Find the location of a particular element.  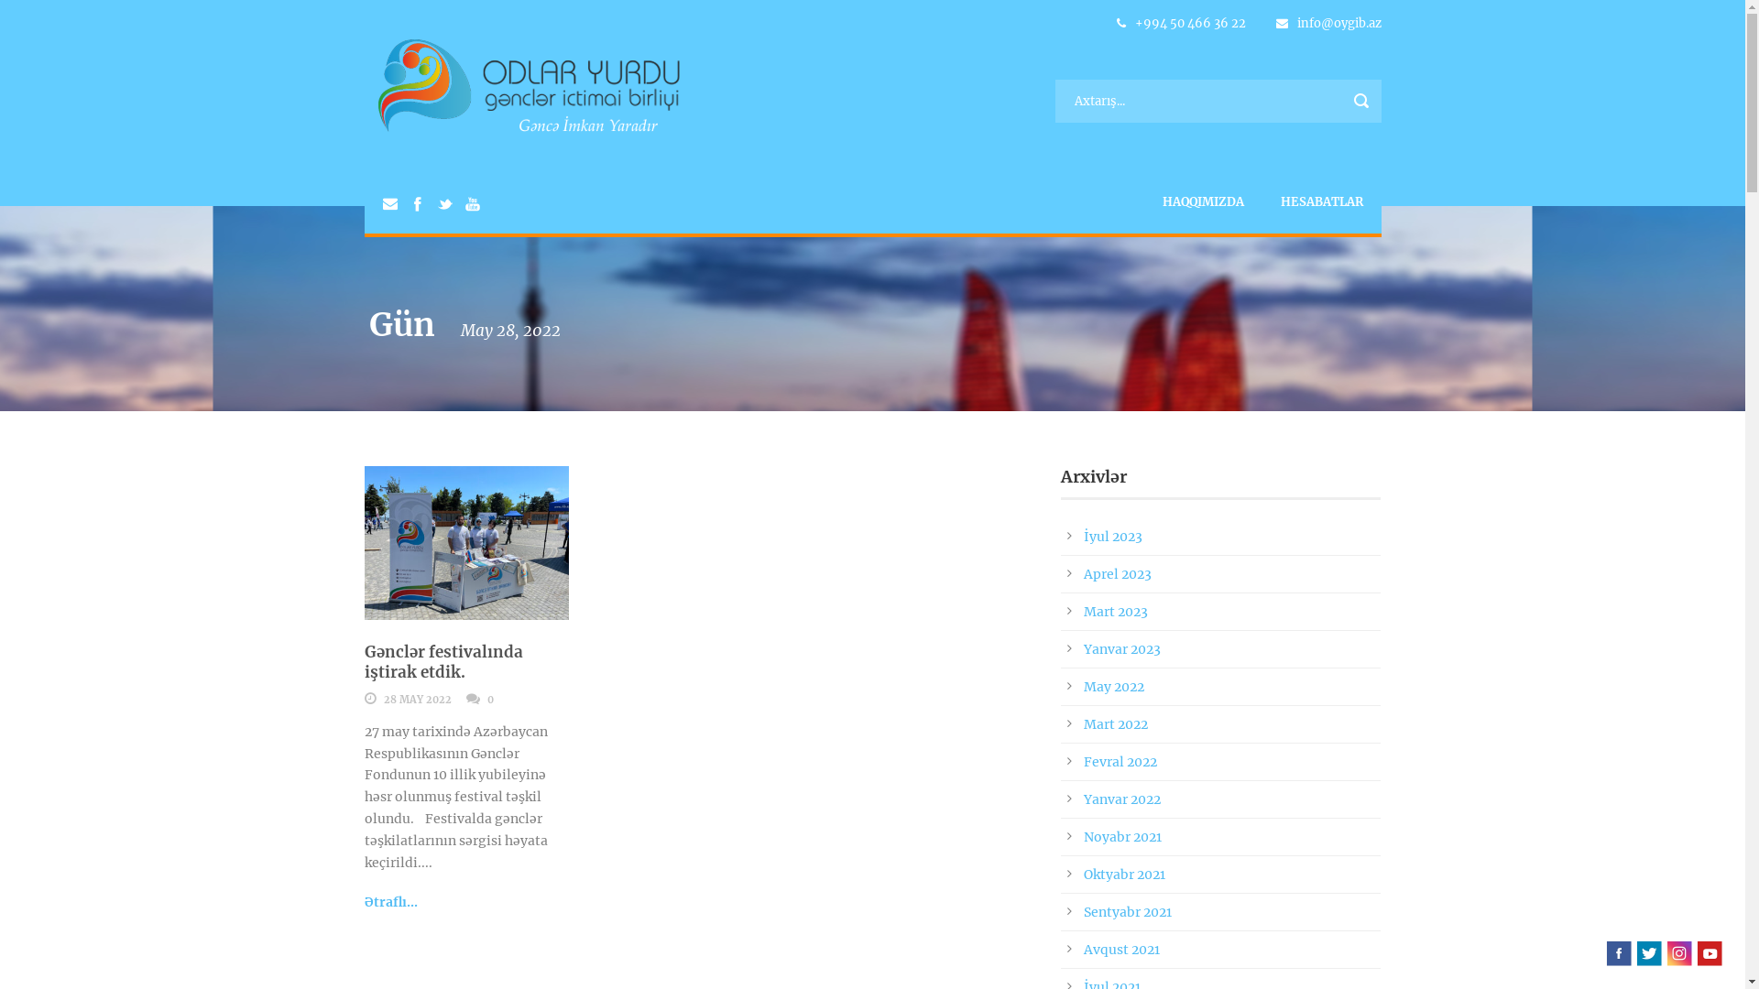

Visit Us On Twitter is located at coordinates (1649, 952).